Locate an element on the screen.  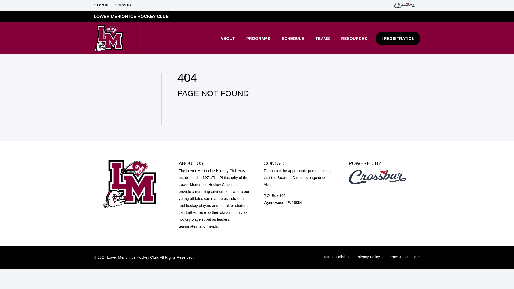
LOG IN is located at coordinates (101, 5).